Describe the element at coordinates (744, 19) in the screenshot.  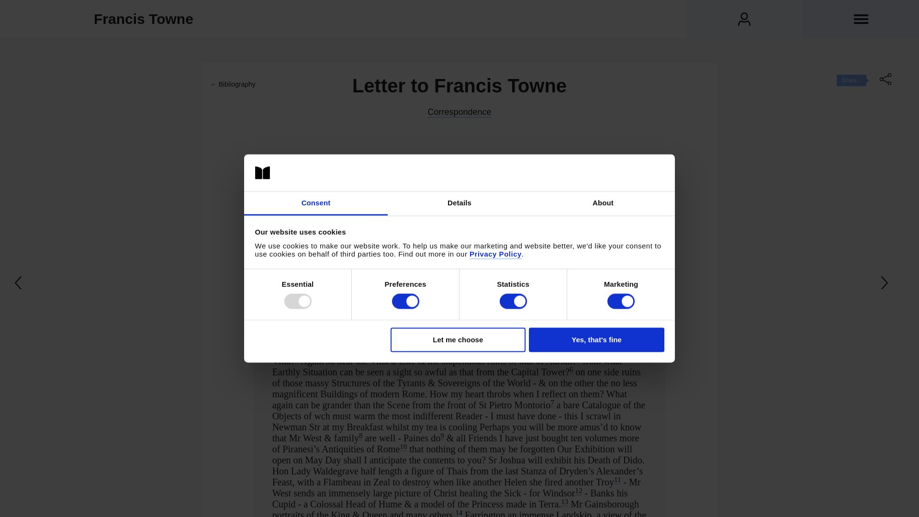
I see `Account` at that location.